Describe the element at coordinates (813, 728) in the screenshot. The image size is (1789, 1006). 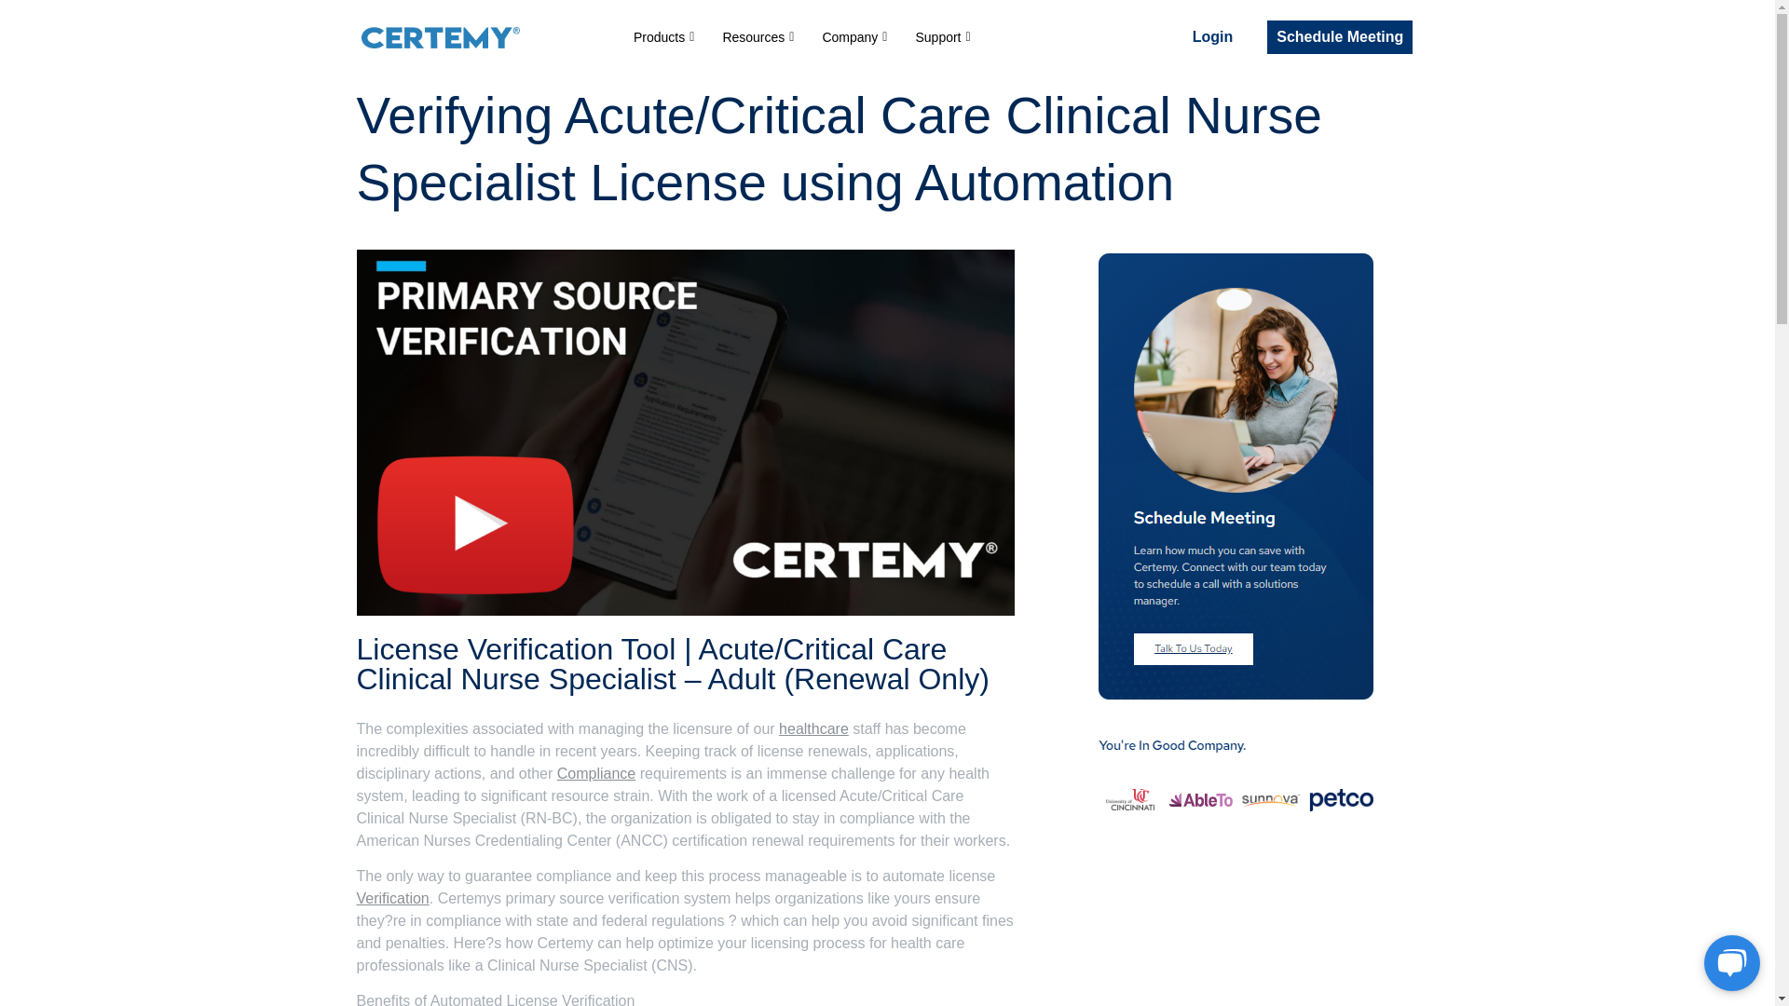
I see `Healthcare` at that location.